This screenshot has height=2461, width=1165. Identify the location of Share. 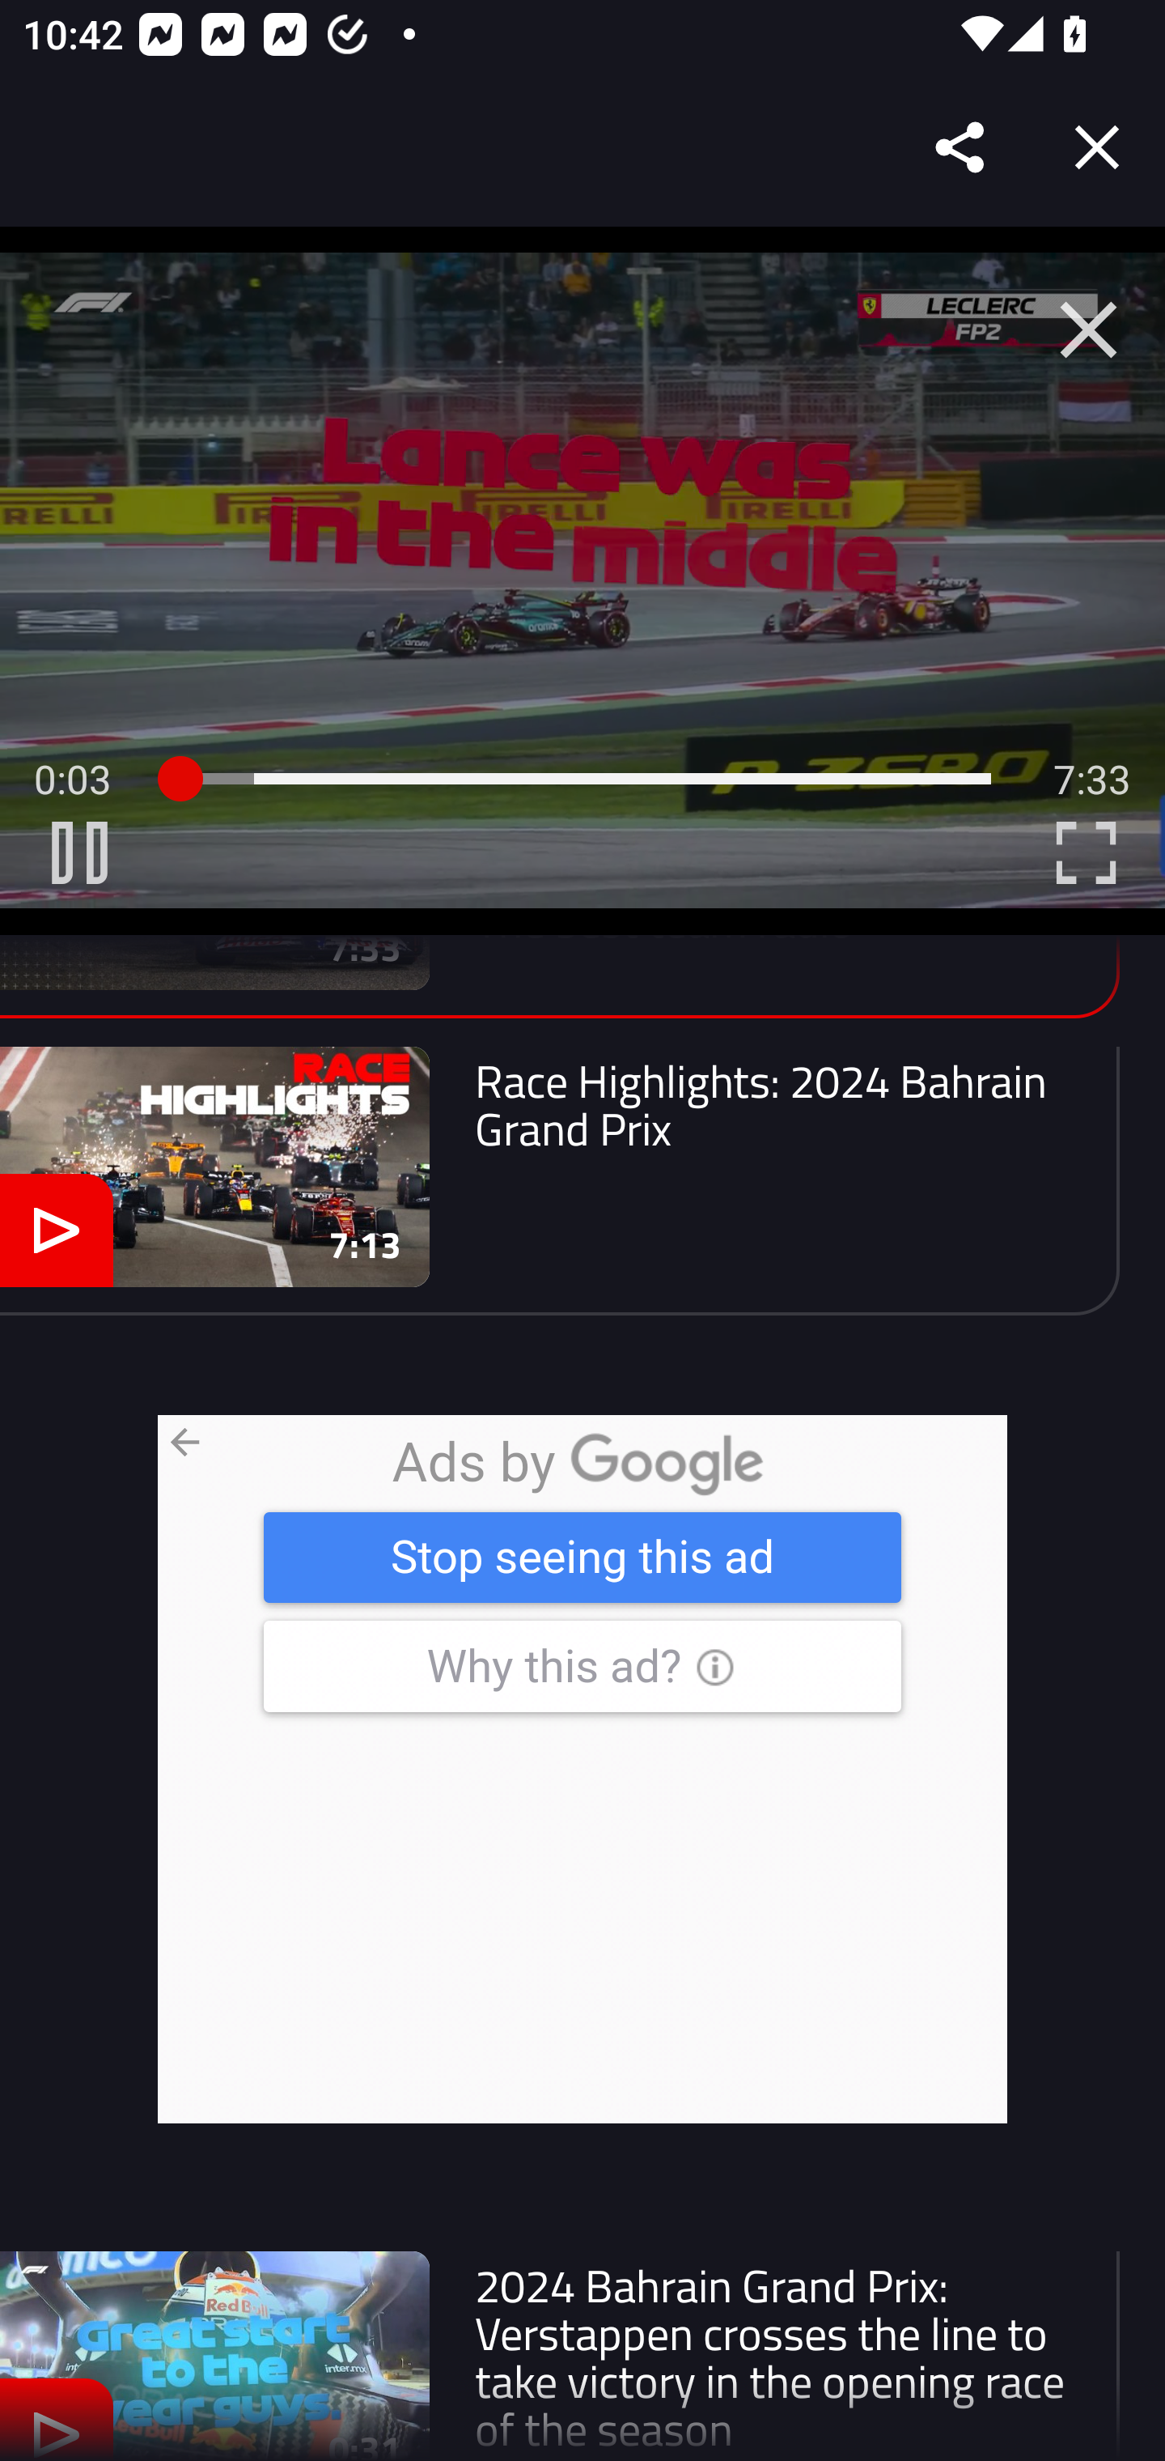
(961, 147).